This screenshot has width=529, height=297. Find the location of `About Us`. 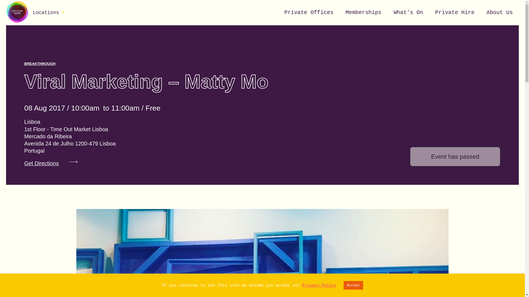

About Us is located at coordinates (500, 13).